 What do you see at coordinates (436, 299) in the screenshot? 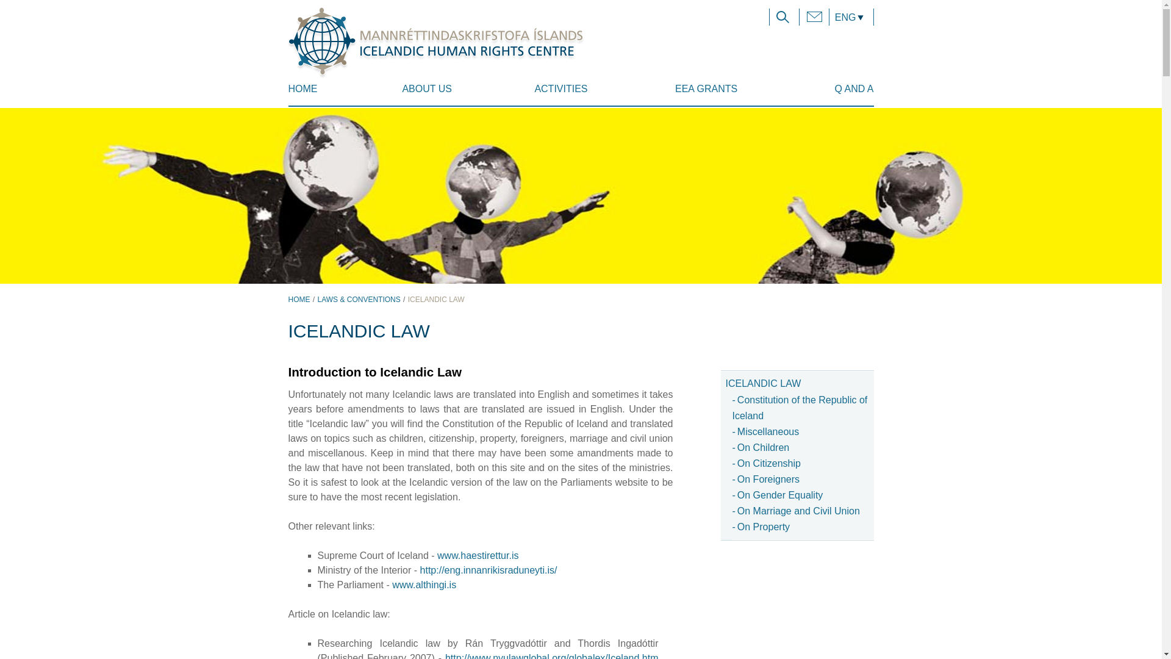
I see `ICELANDIC LAW` at bounding box center [436, 299].